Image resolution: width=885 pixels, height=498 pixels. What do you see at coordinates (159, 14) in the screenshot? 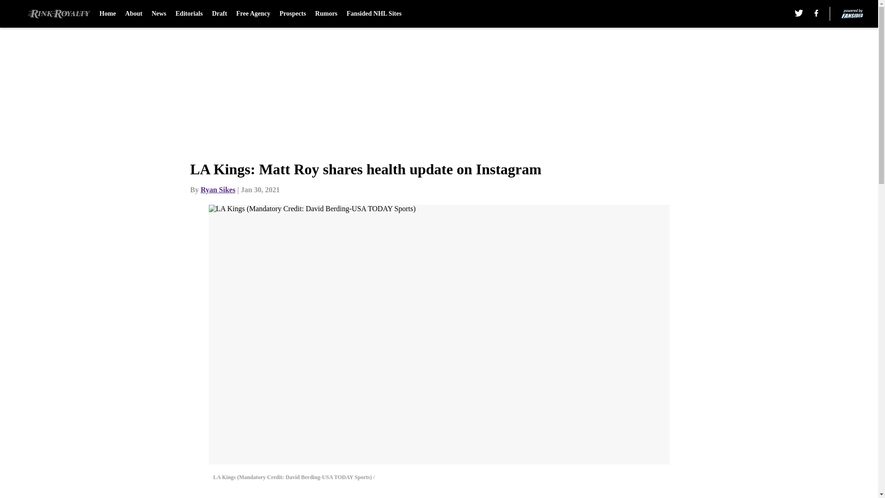
I see `News` at bounding box center [159, 14].